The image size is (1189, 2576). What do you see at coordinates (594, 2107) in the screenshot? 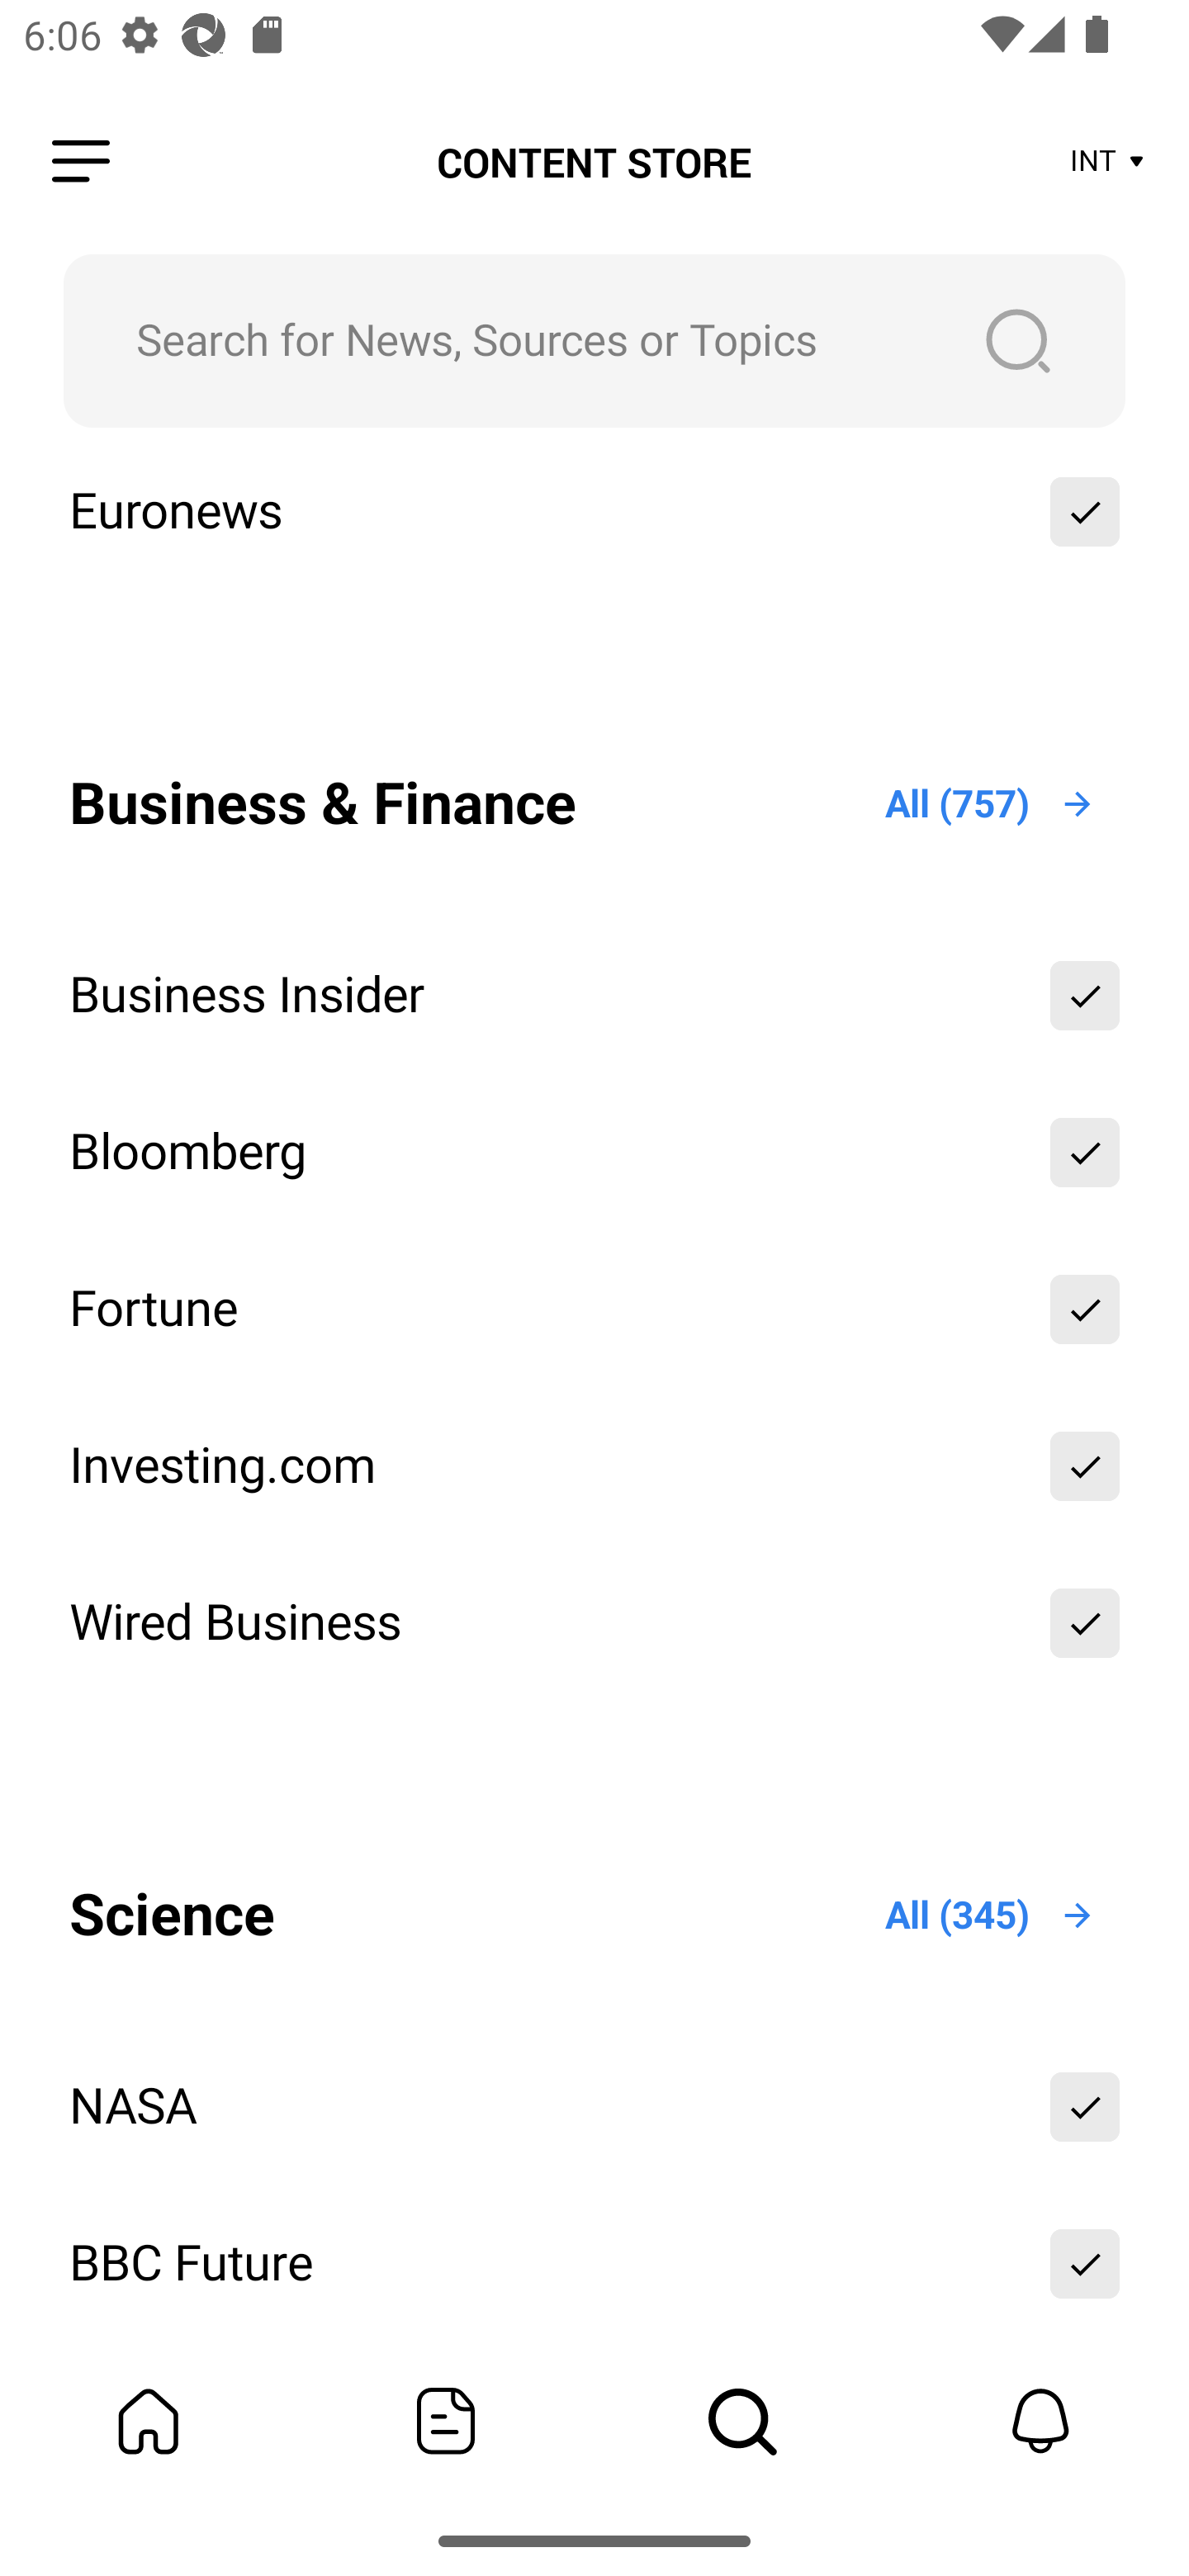
I see `NASA Add To My Bundle` at bounding box center [594, 2107].